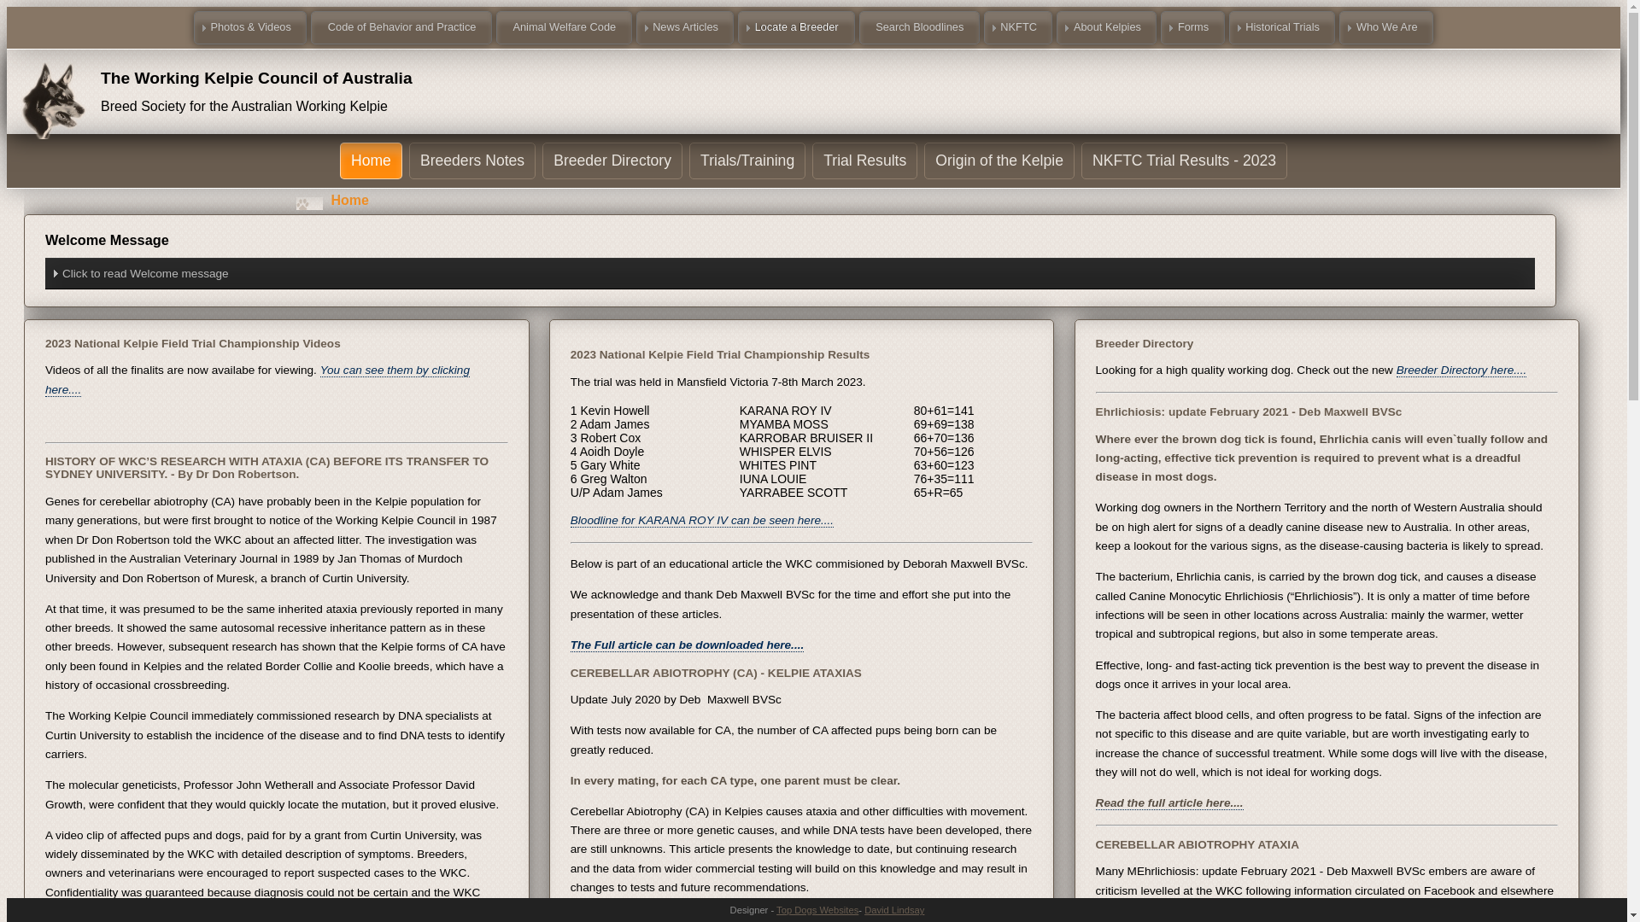  Describe the element at coordinates (747, 160) in the screenshot. I see `Trials/Training` at that location.